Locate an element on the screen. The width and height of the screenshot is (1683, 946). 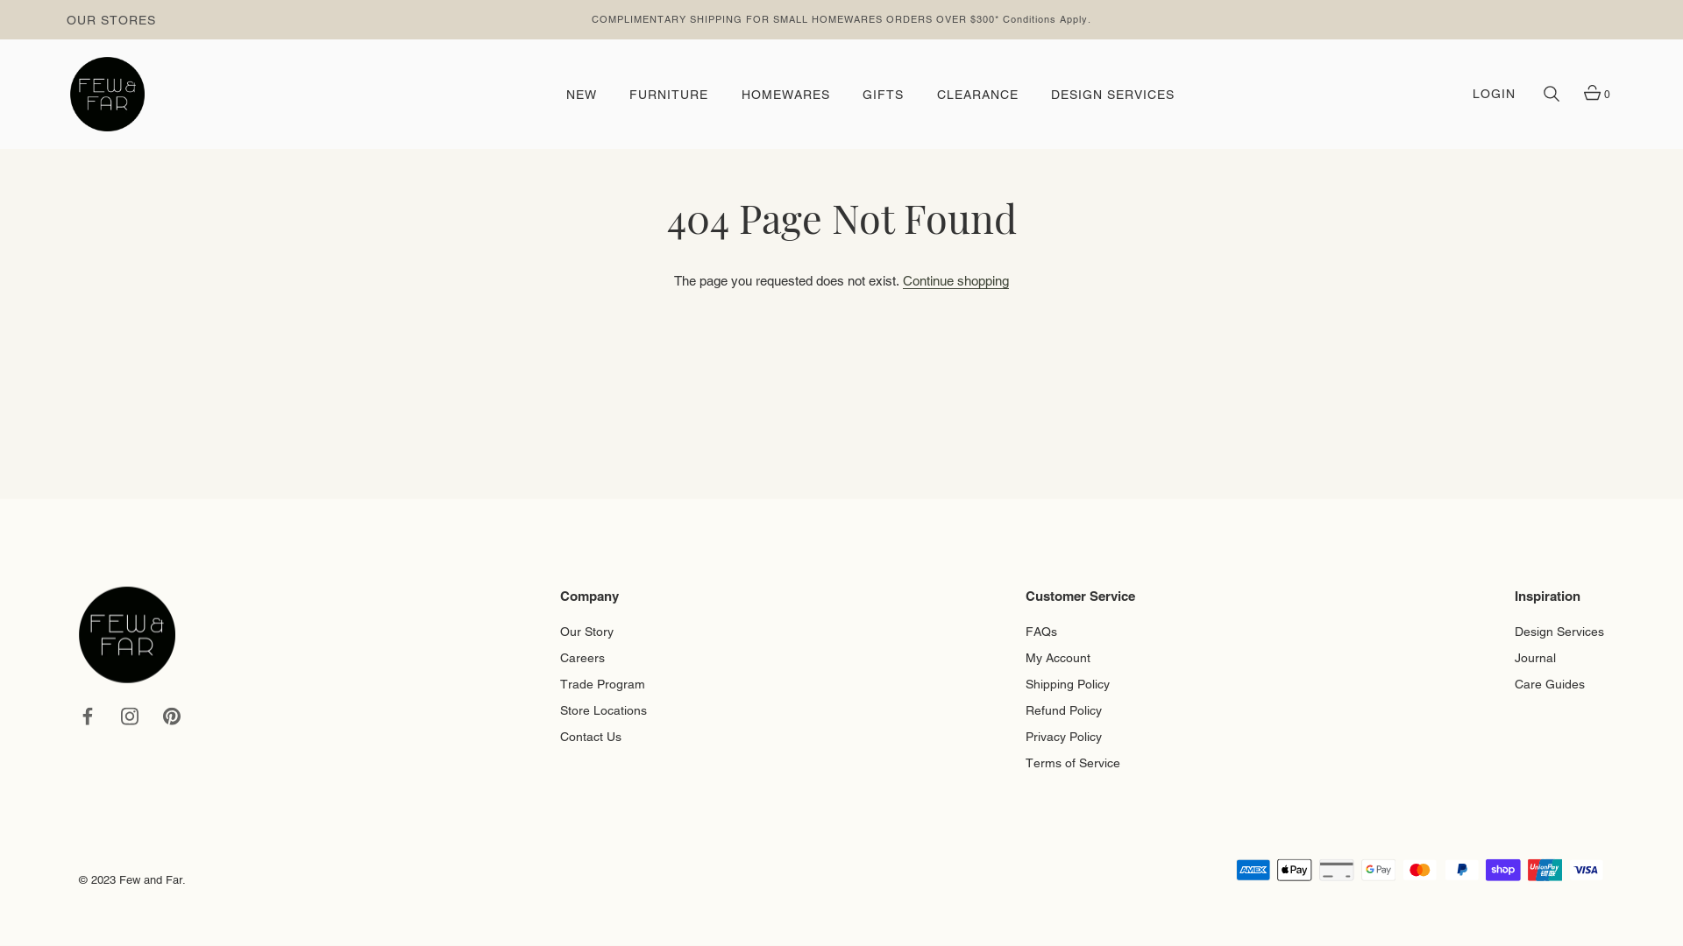
Our Story is located at coordinates (587, 629).